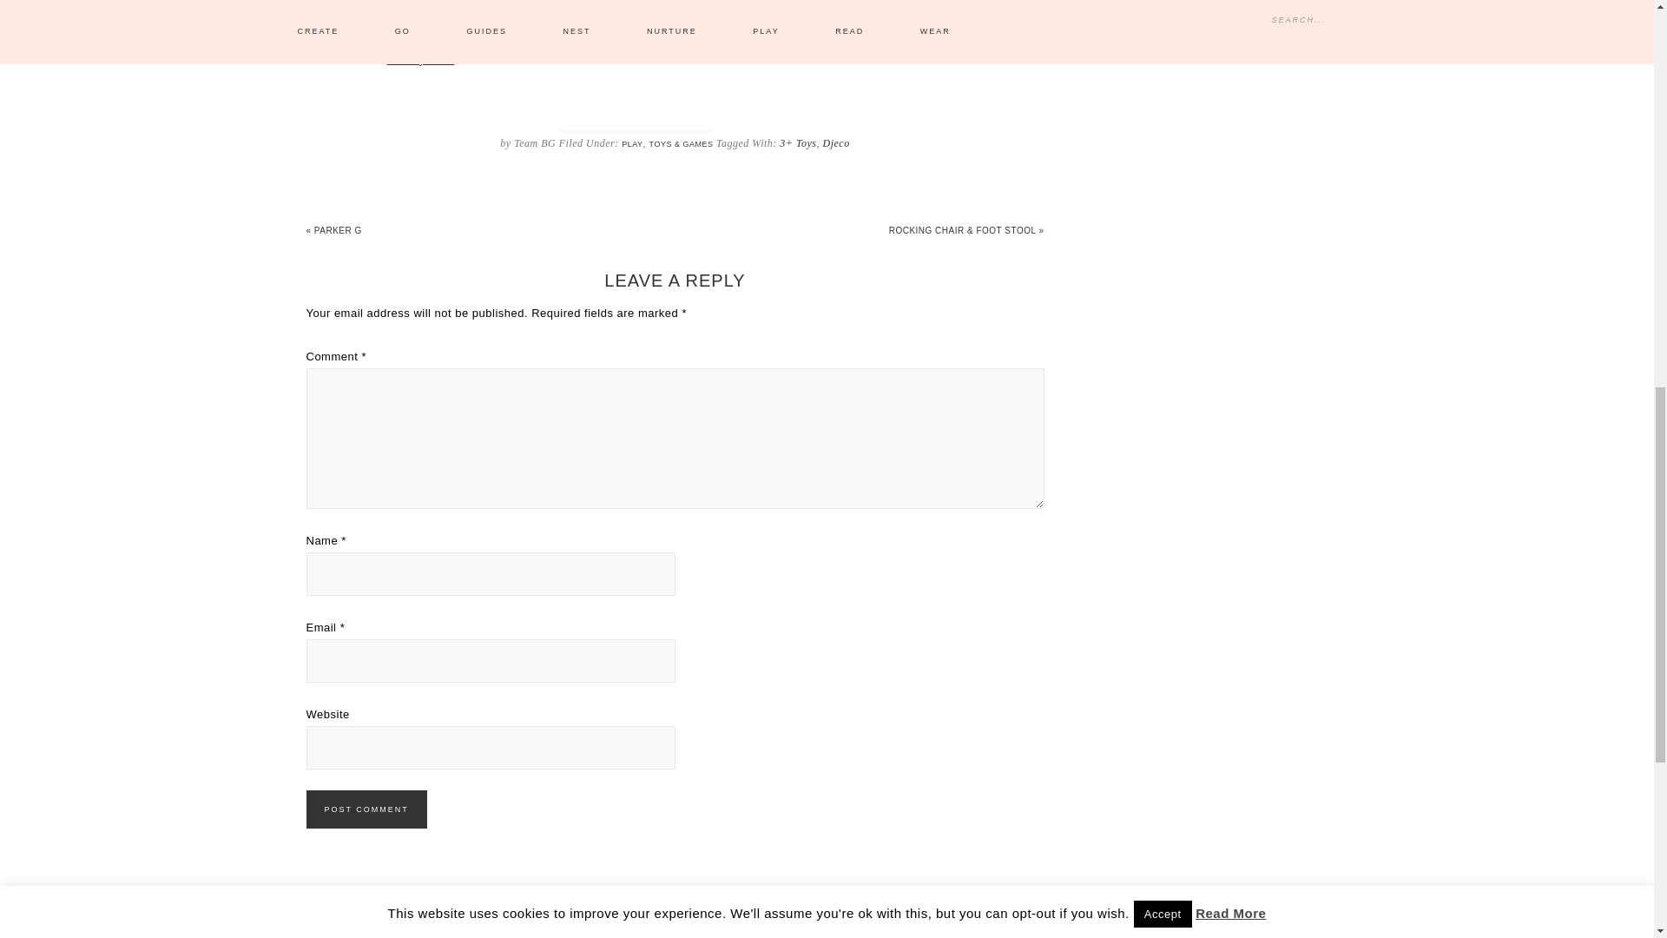 The image size is (1667, 938). What do you see at coordinates (420, 59) in the screenshot?
I see `les zamiloo tree house by djeco` at bounding box center [420, 59].